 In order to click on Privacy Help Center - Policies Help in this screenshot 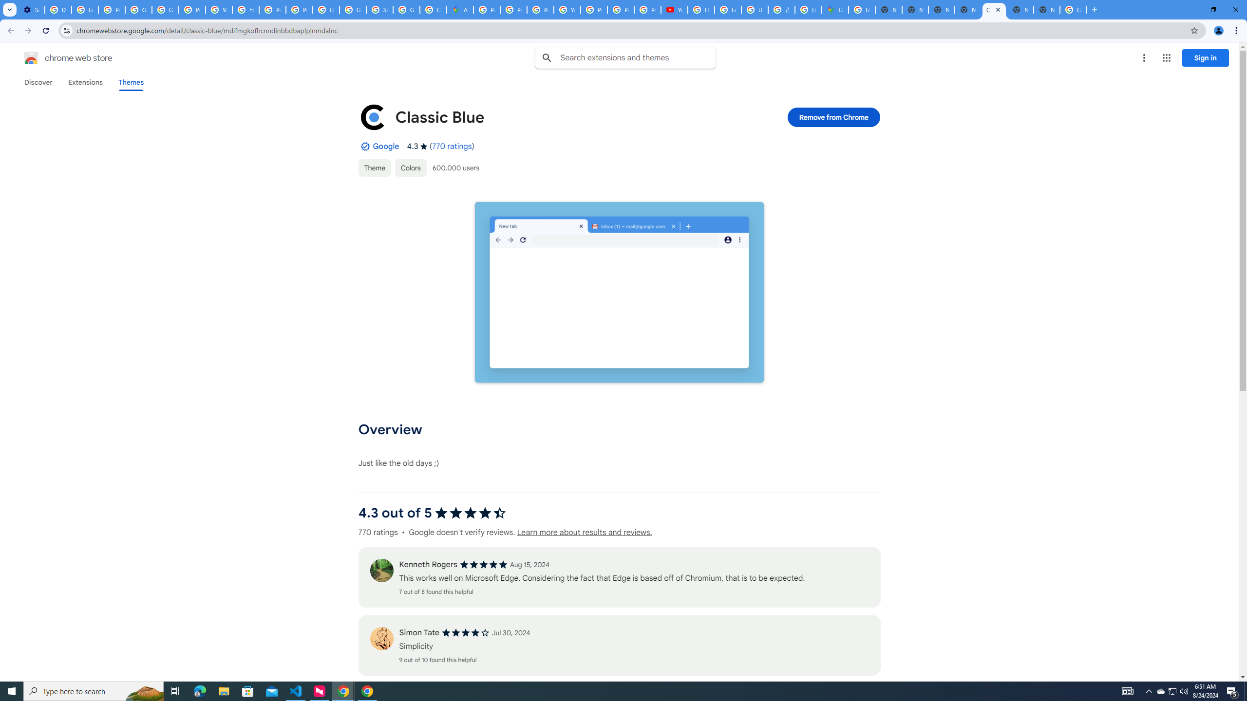, I will do `click(272, 10)`.